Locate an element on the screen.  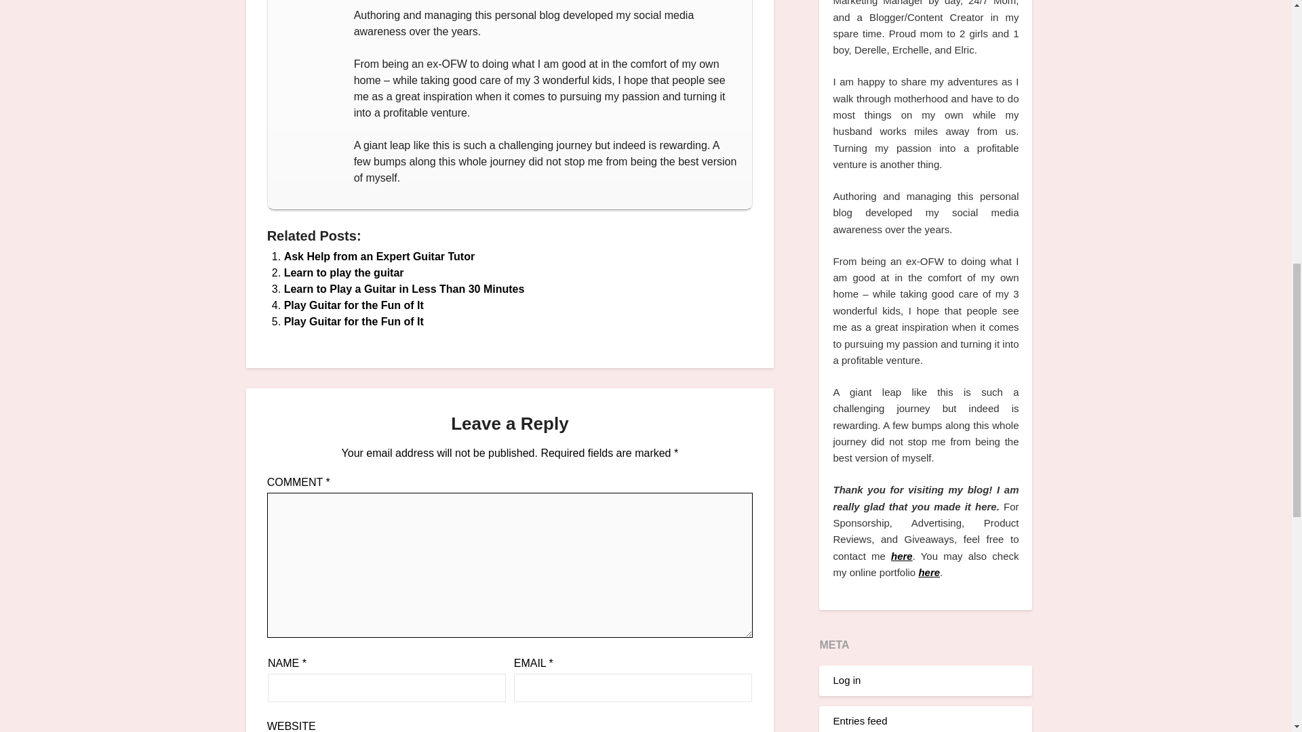
Log in is located at coordinates (846, 679).